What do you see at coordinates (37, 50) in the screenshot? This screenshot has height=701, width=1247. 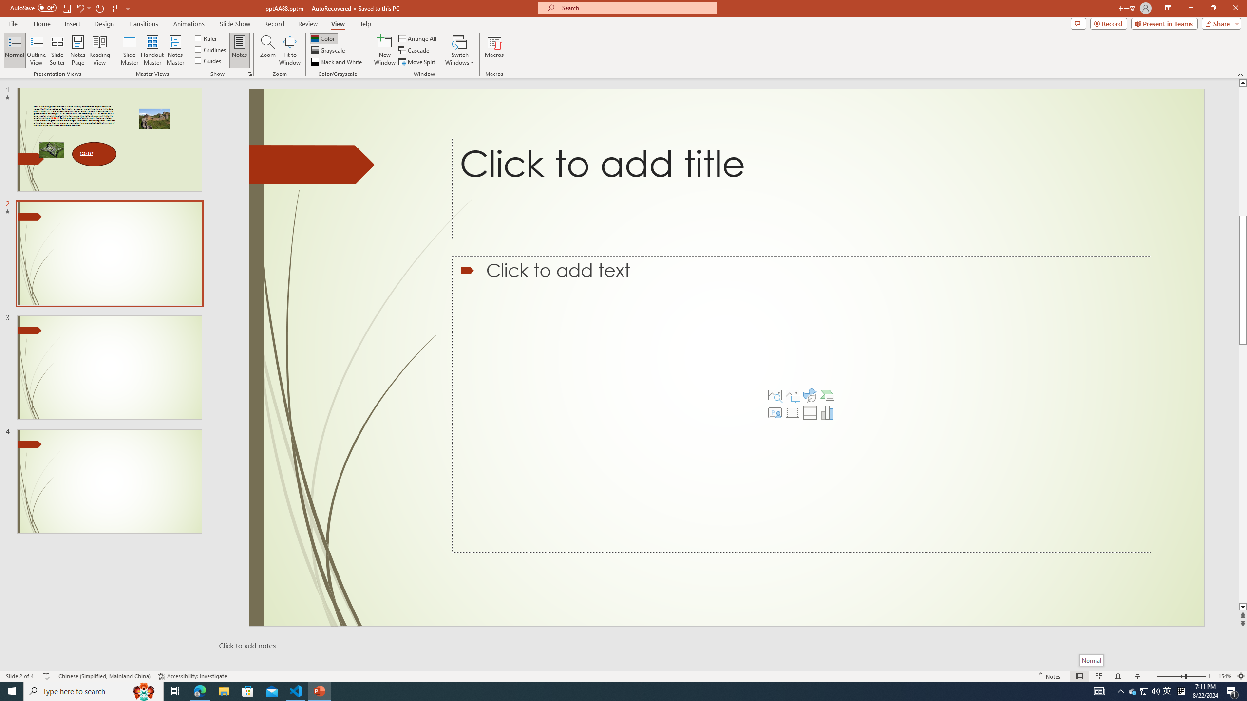 I see `Outline View` at bounding box center [37, 50].